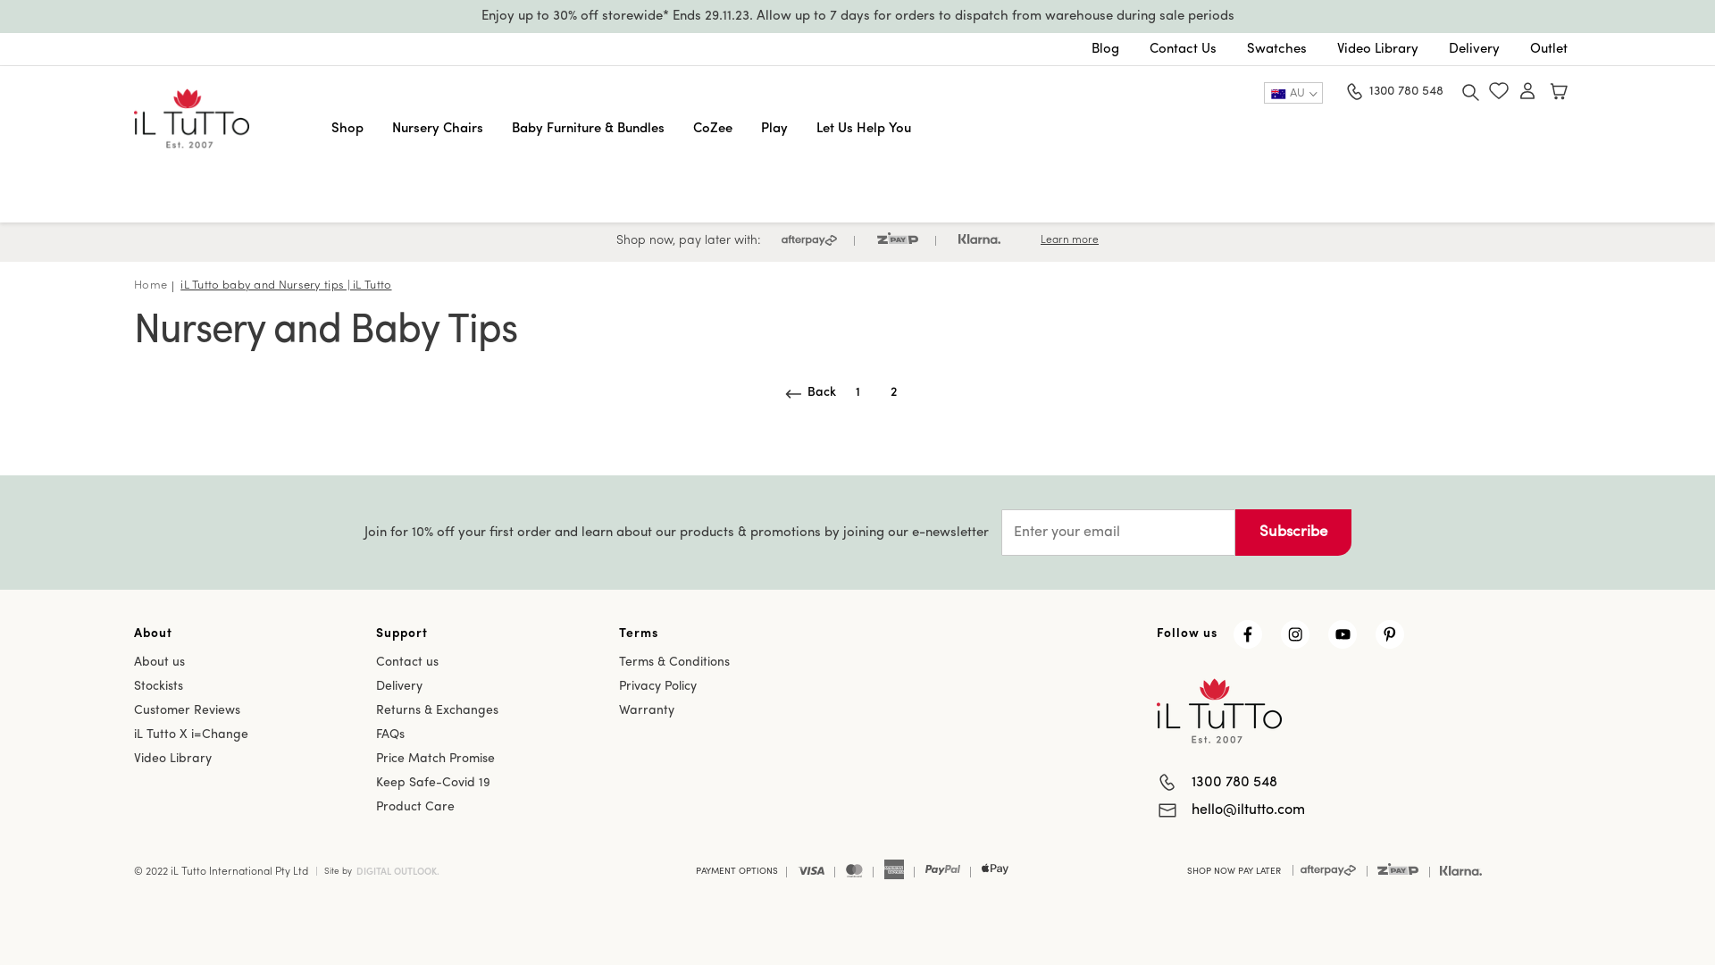  What do you see at coordinates (188, 711) in the screenshot?
I see `Customer Reviews` at bounding box center [188, 711].